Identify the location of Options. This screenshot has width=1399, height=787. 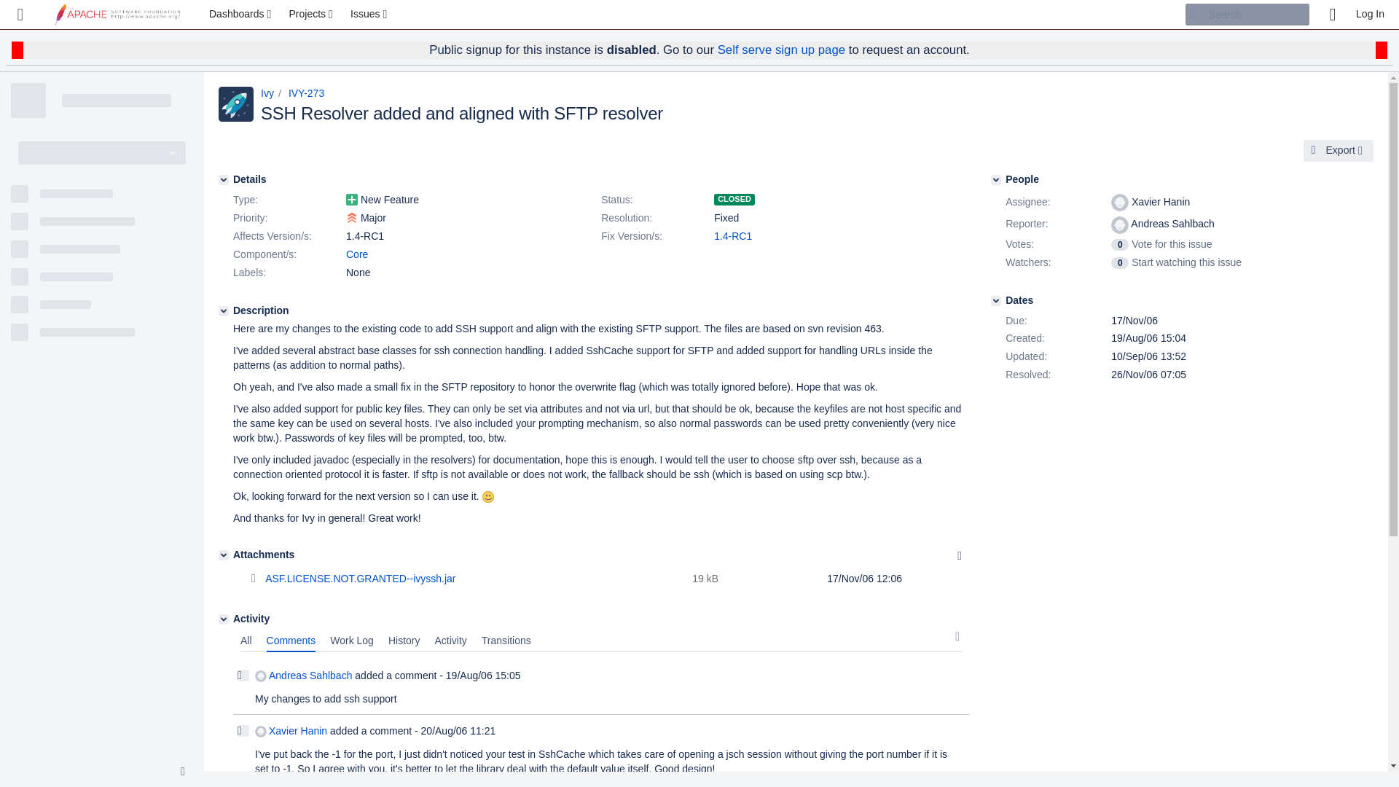
(959, 555).